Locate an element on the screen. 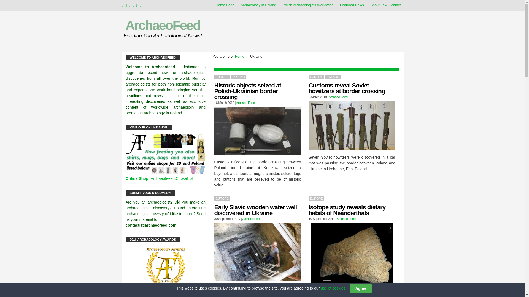  Sunday, Sep 10, 2017, 1:00 am is located at coordinates (322, 219).